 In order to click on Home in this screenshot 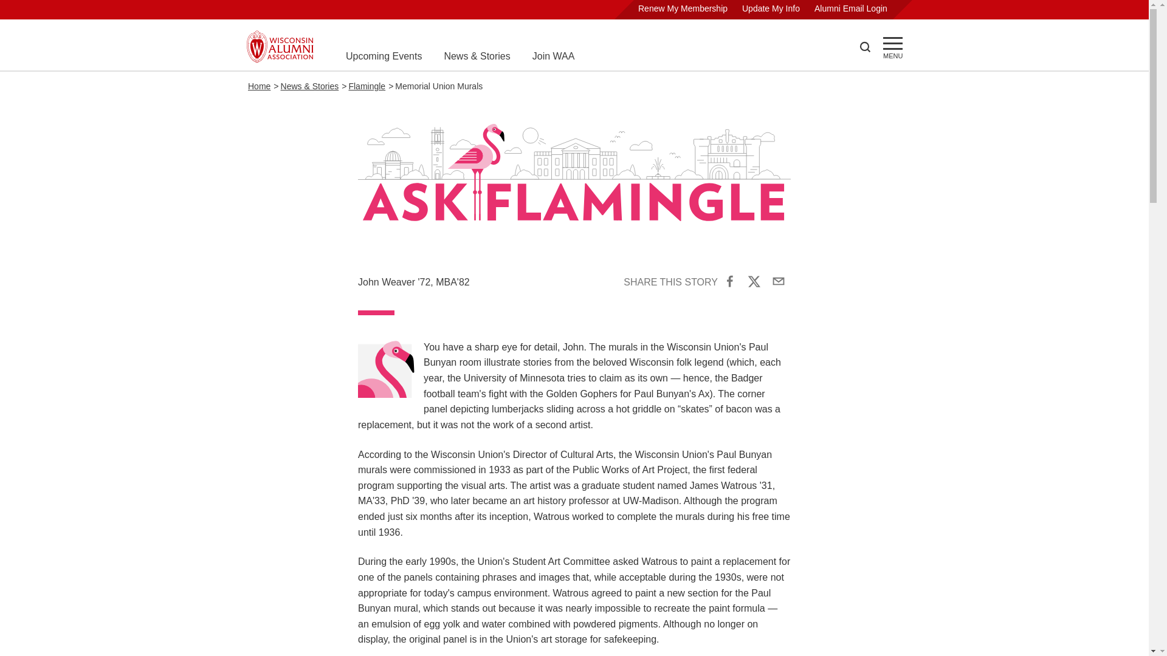, I will do `click(259, 86)`.